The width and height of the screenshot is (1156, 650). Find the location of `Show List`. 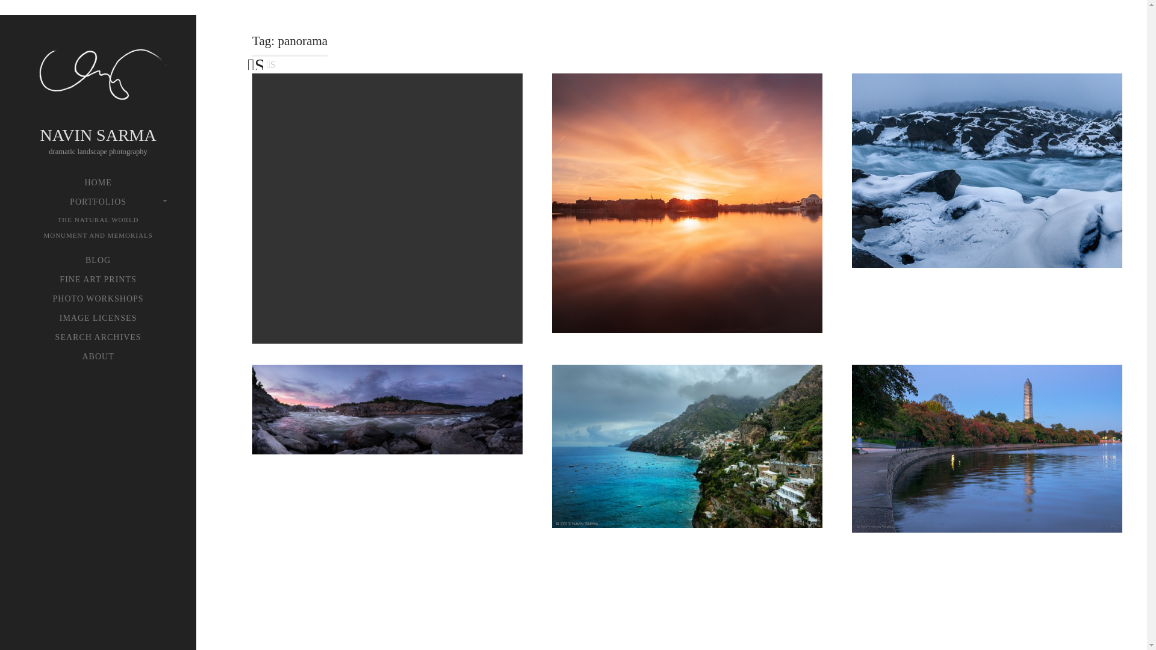

Show List is located at coordinates (271, 63).